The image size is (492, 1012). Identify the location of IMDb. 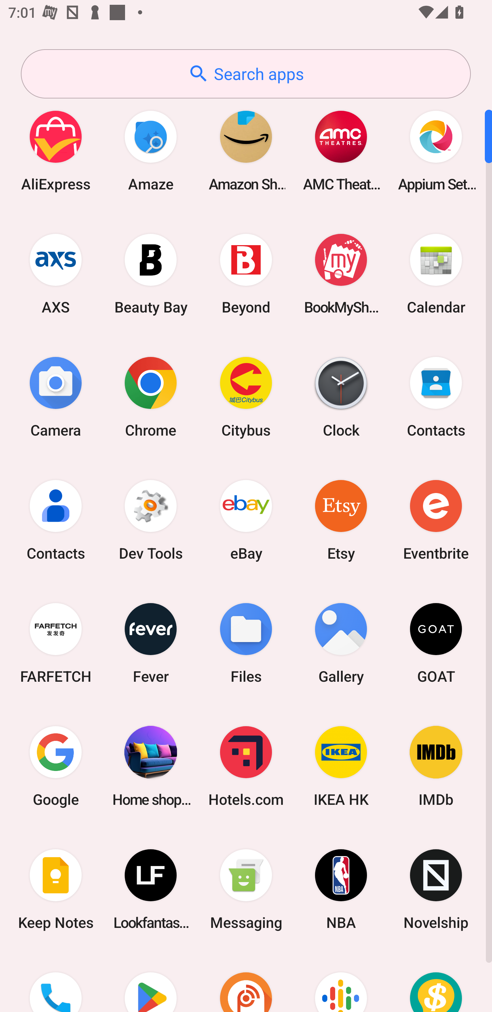
(436, 766).